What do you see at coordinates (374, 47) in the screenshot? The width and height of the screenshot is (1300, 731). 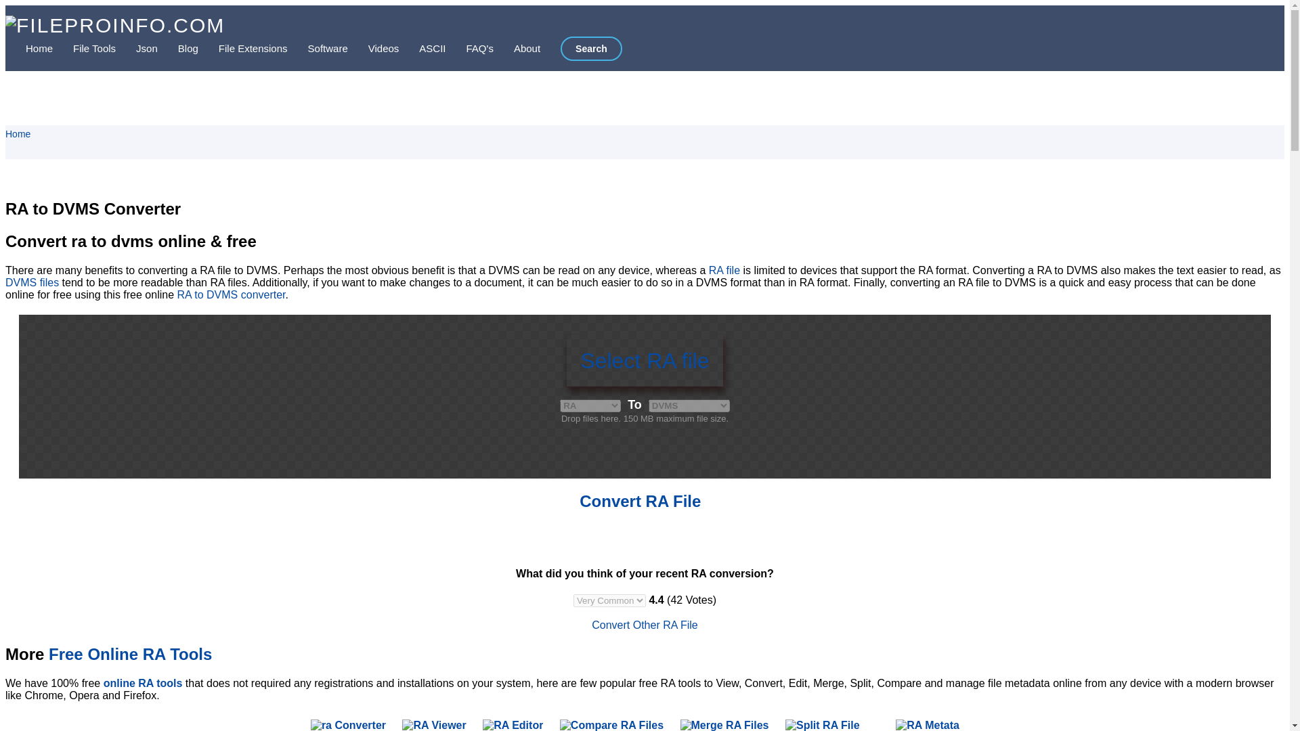 I see `Video tutorials` at bounding box center [374, 47].